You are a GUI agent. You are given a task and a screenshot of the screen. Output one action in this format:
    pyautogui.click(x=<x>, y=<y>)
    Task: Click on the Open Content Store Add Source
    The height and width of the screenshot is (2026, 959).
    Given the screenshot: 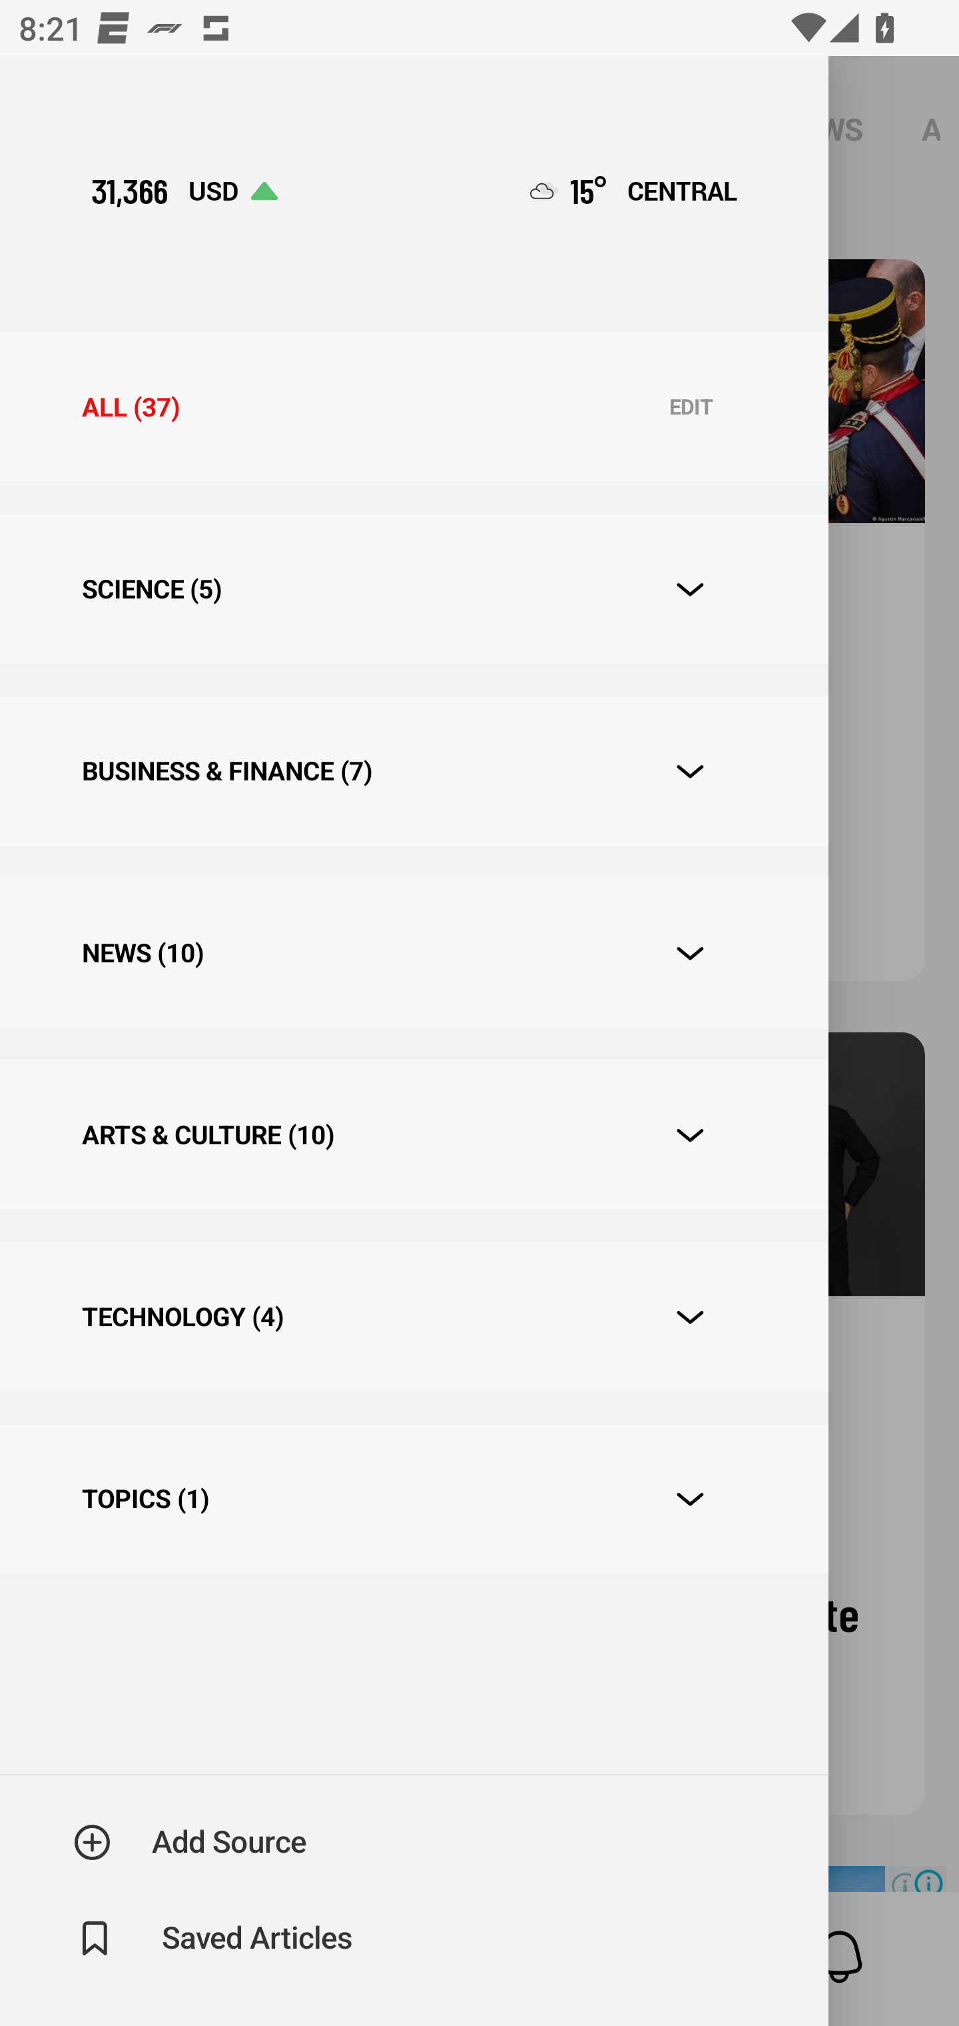 What is the action you would take?
    pyautogui.click(x=190, y=1842)
    